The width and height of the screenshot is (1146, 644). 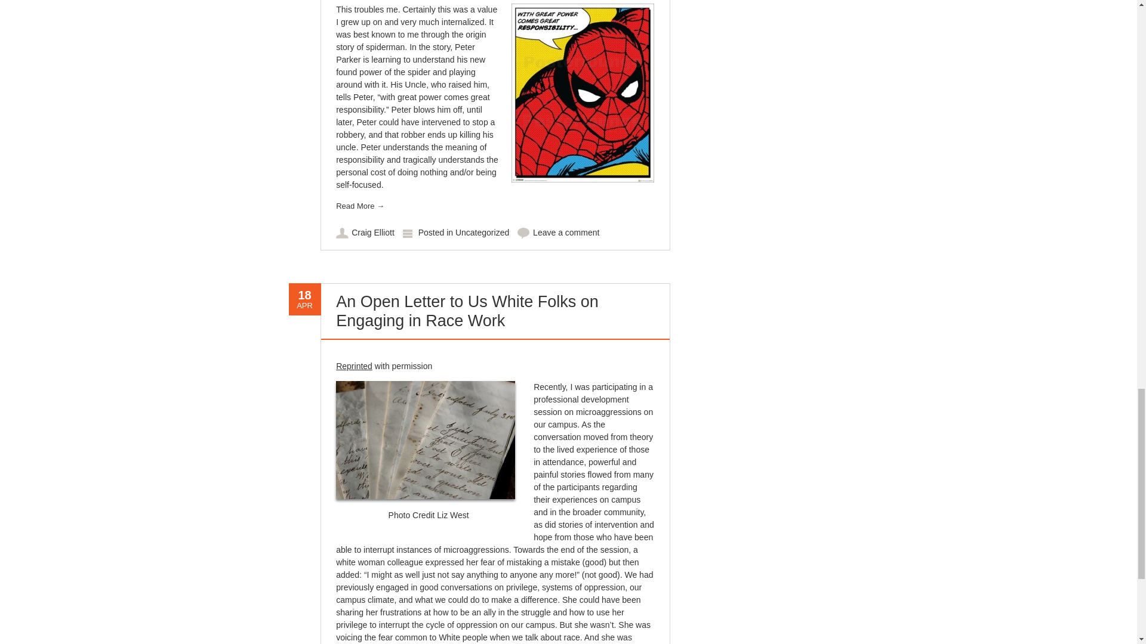 I want to click on Craig Elliott, so click(x=372, y=233).